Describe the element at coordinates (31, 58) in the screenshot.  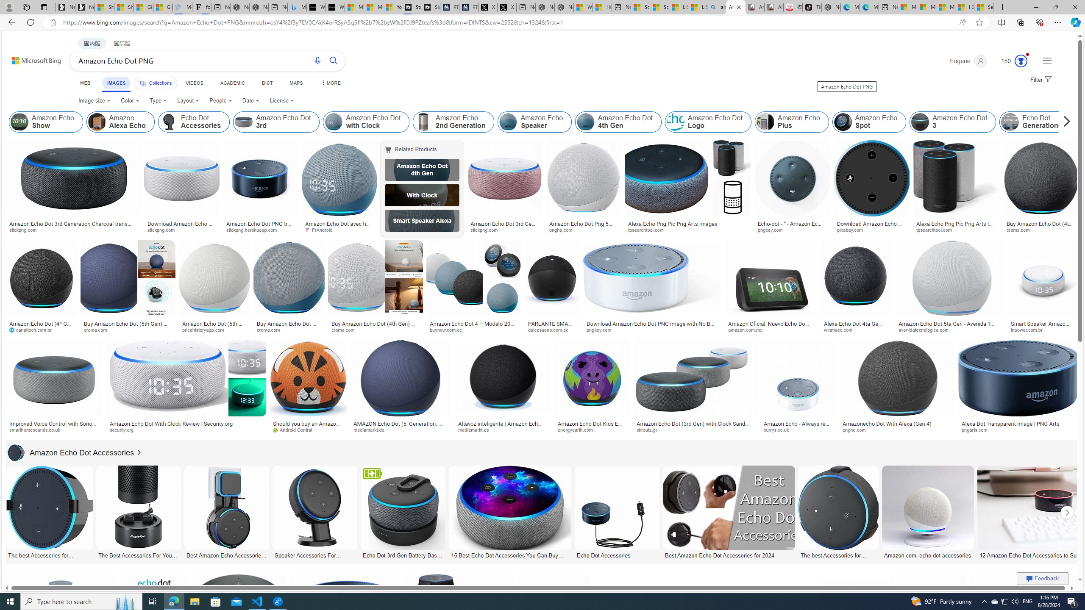
I see `Back to Bing search` at that location.